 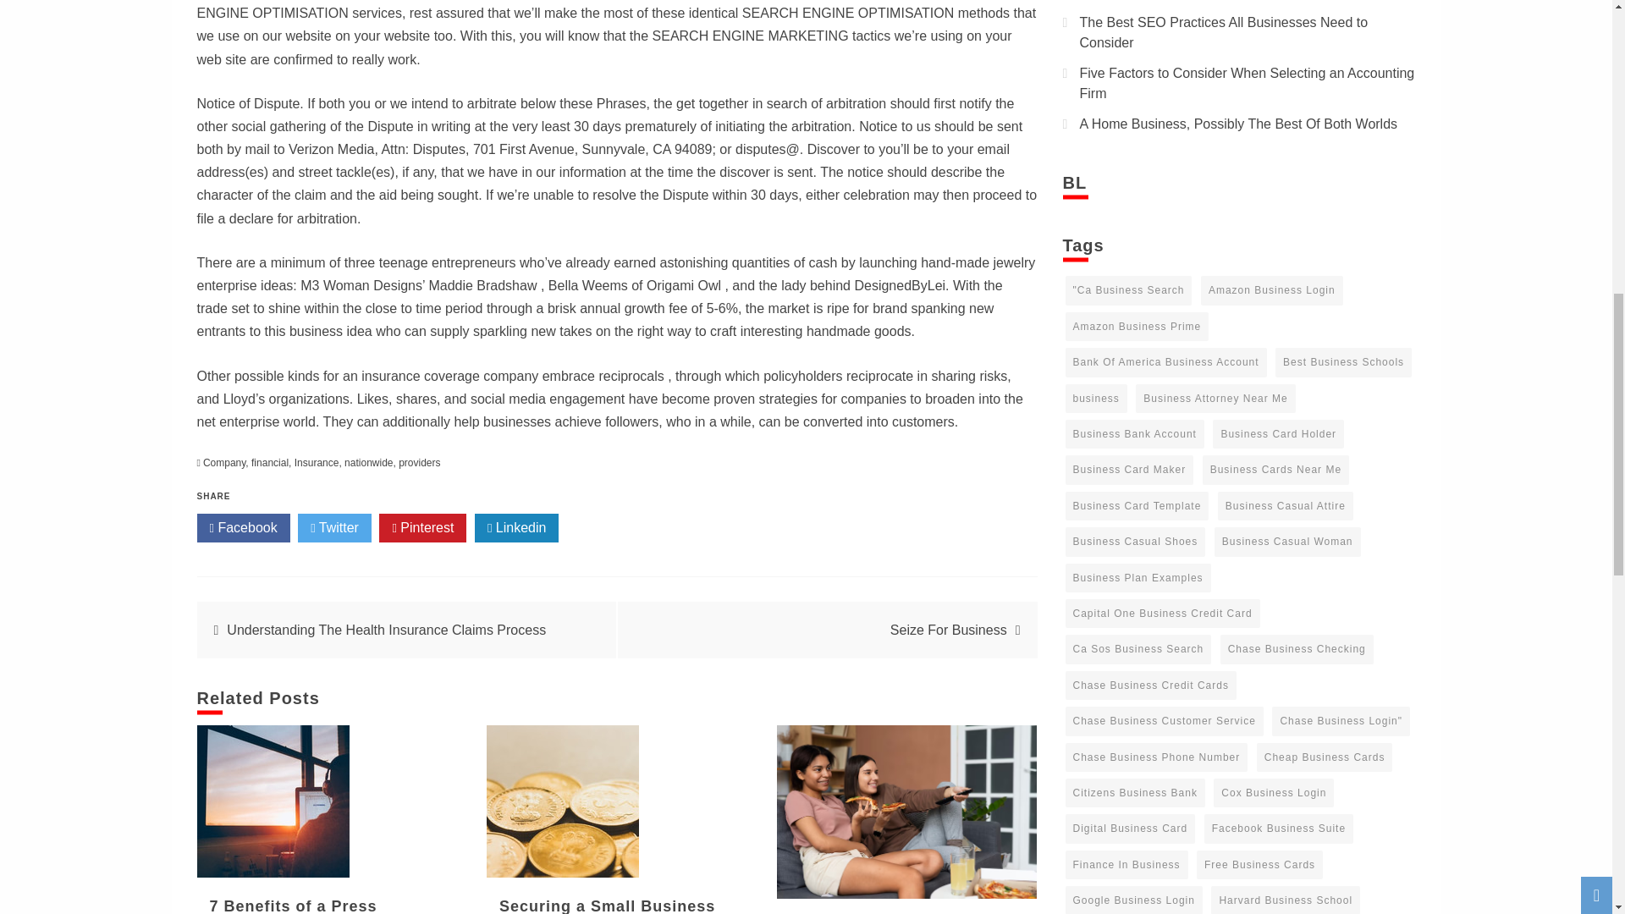 I want to click on Company, so click(x=223, y=463).